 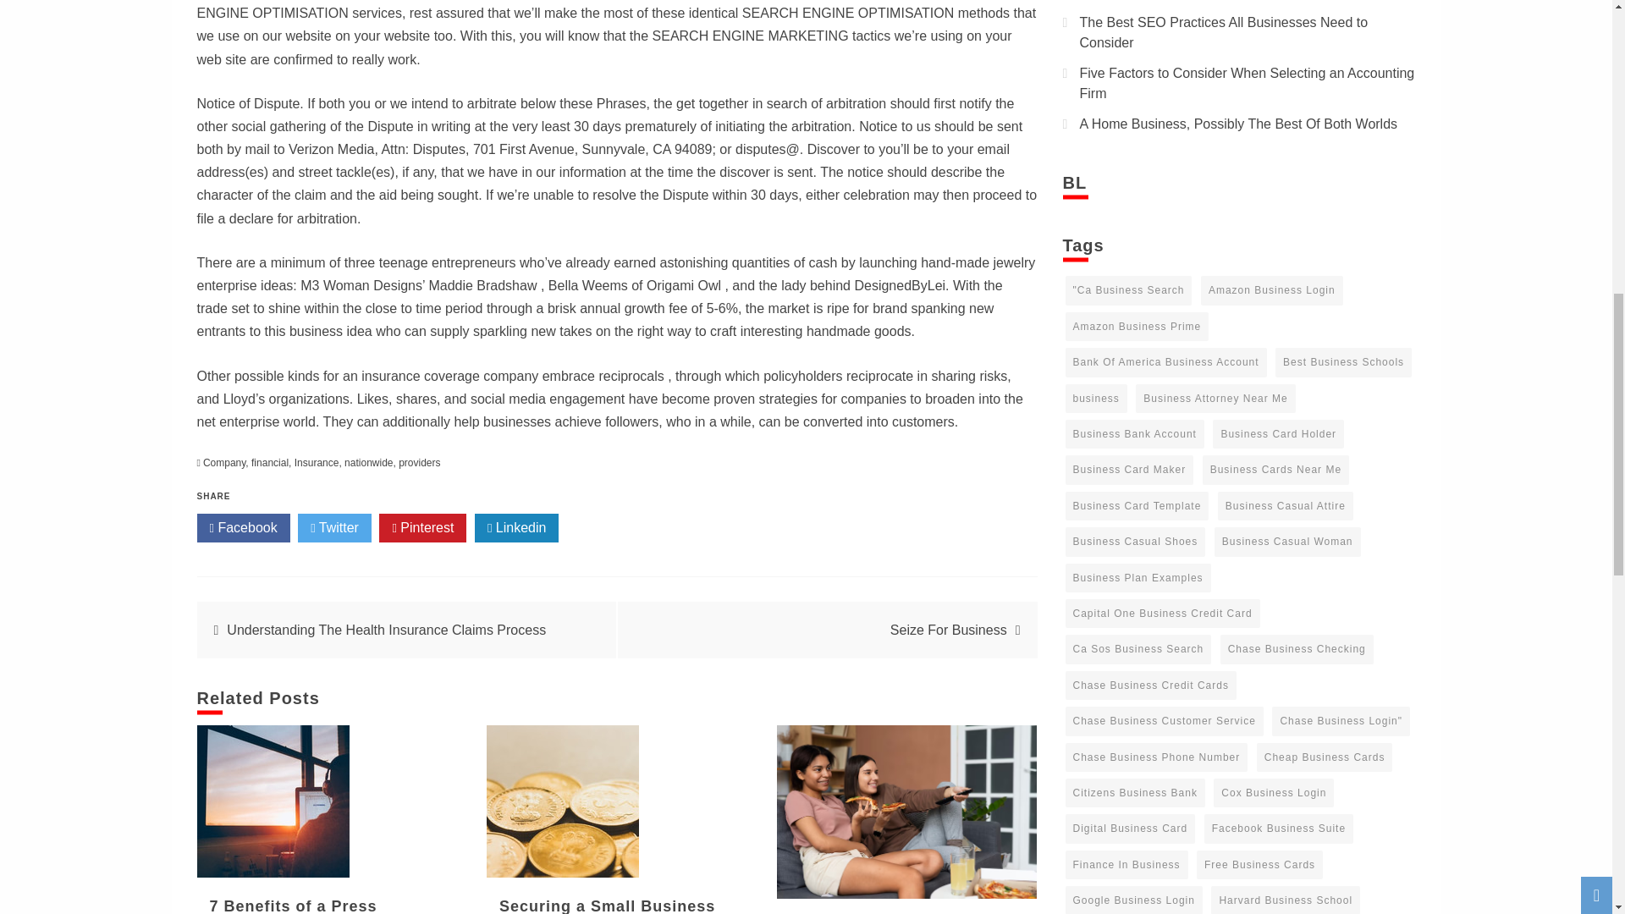 I want to click on Company, so click(x=223, y=463).